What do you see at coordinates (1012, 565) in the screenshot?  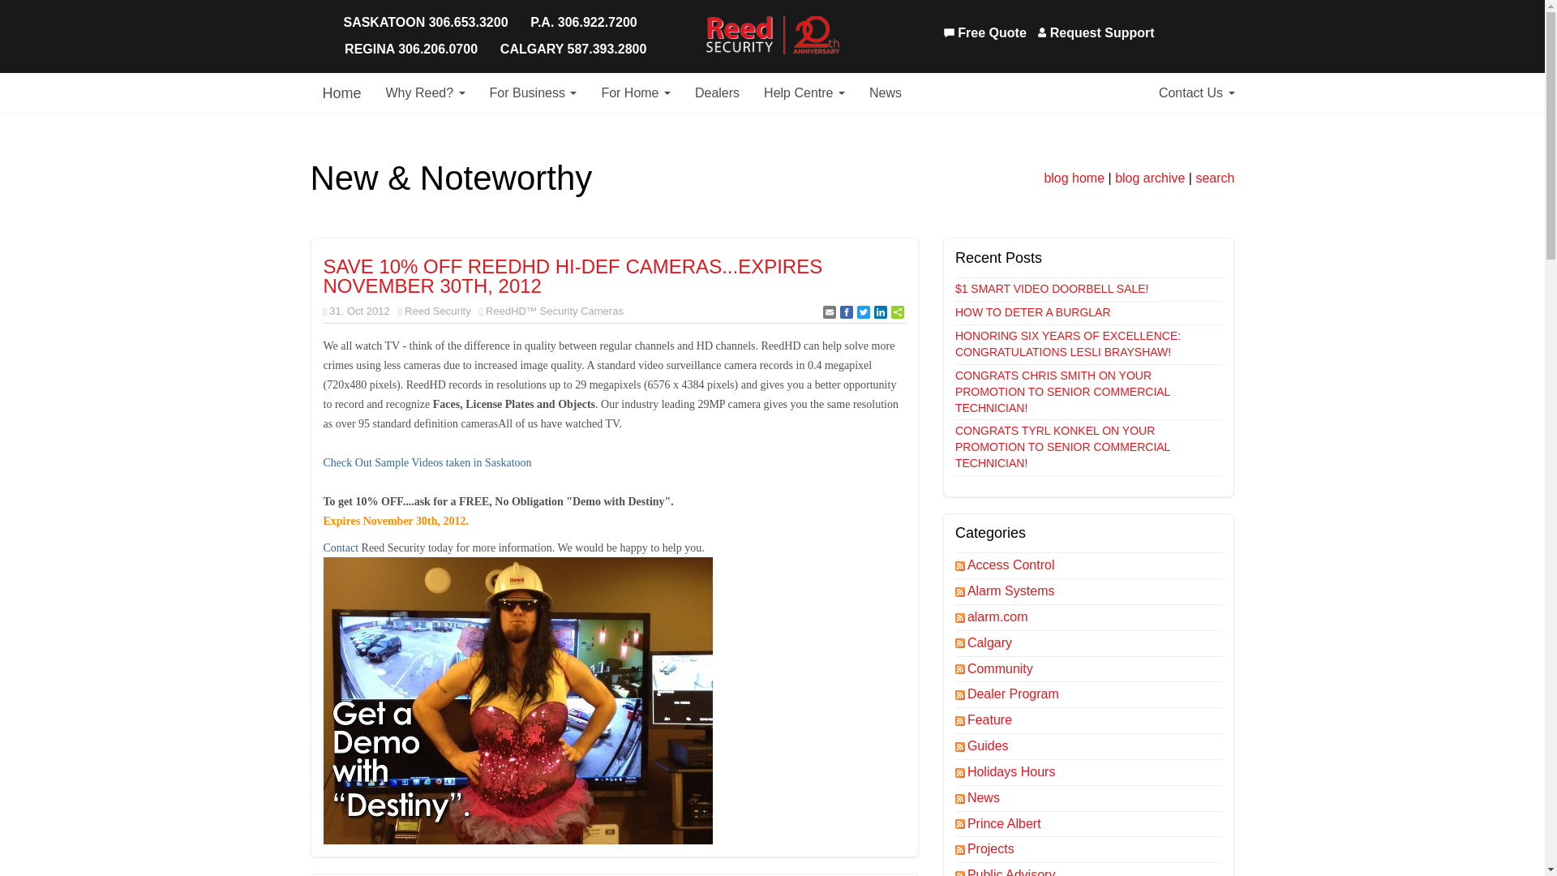 I see `Category: Access Control` at bounding box center [1012, 565].